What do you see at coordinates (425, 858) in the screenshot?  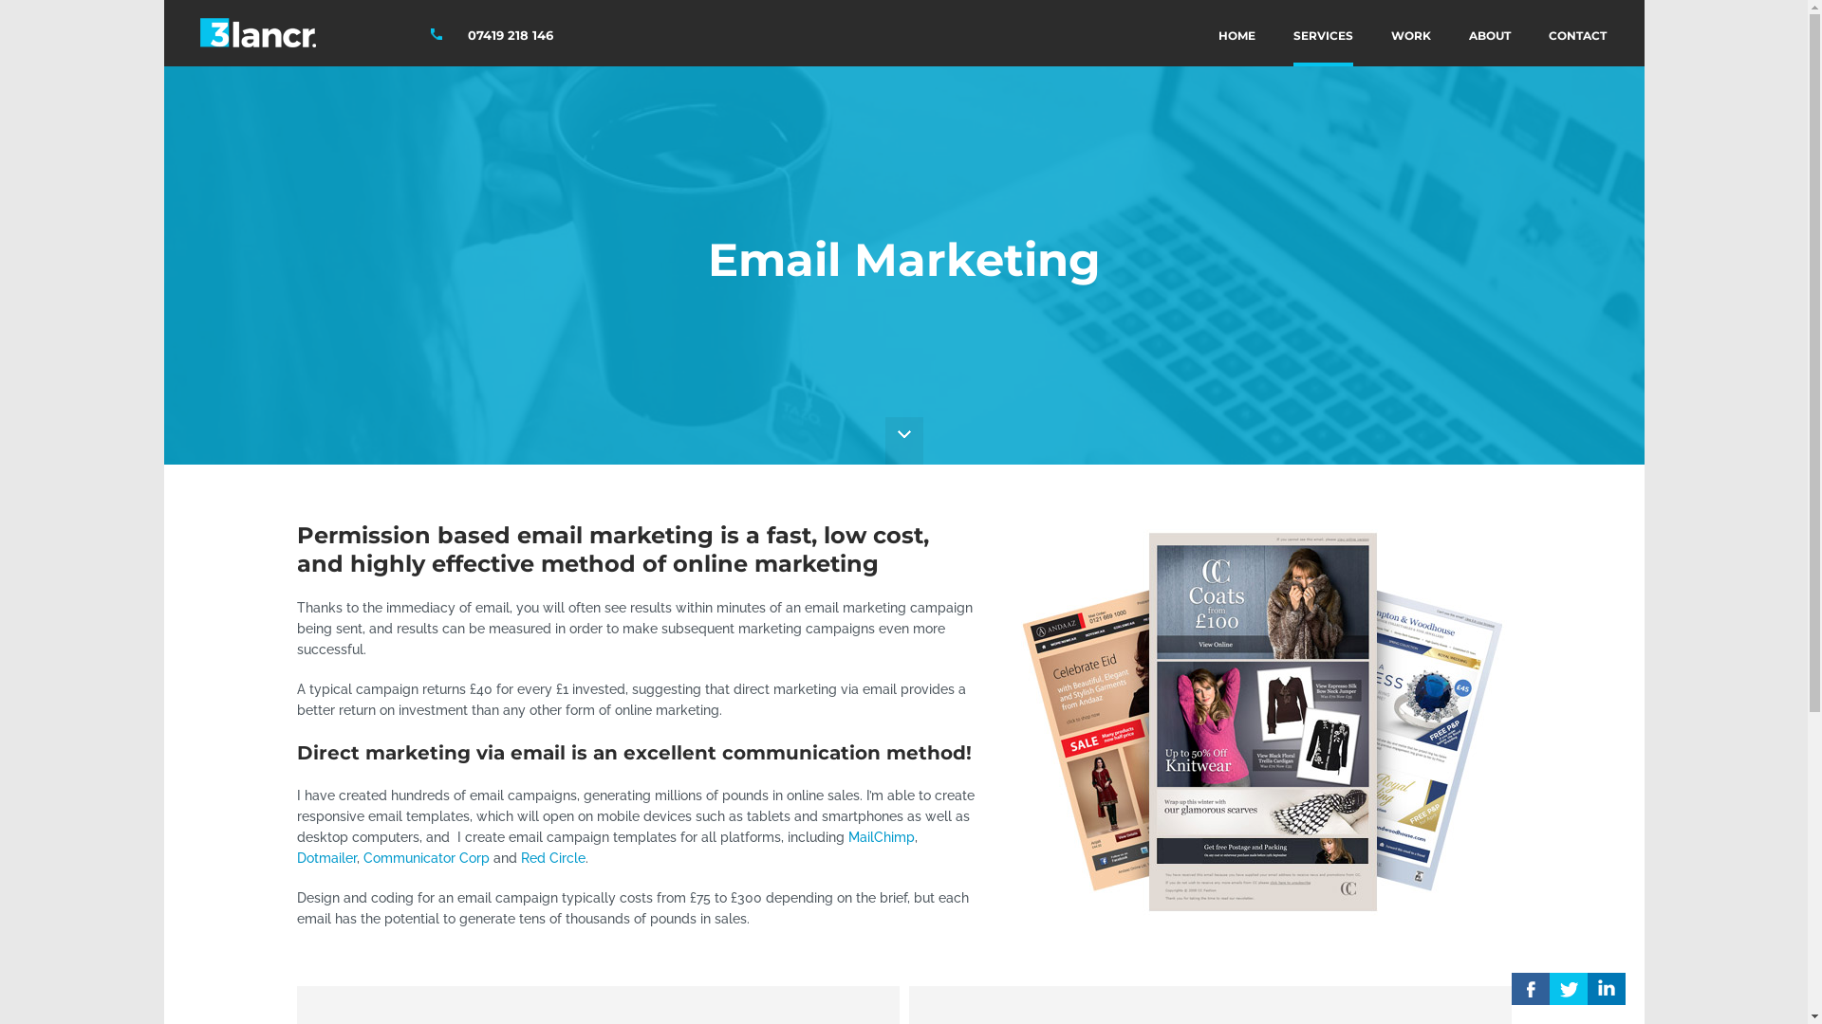 I see `Communicator Corp` at bounding box center [425, 858].